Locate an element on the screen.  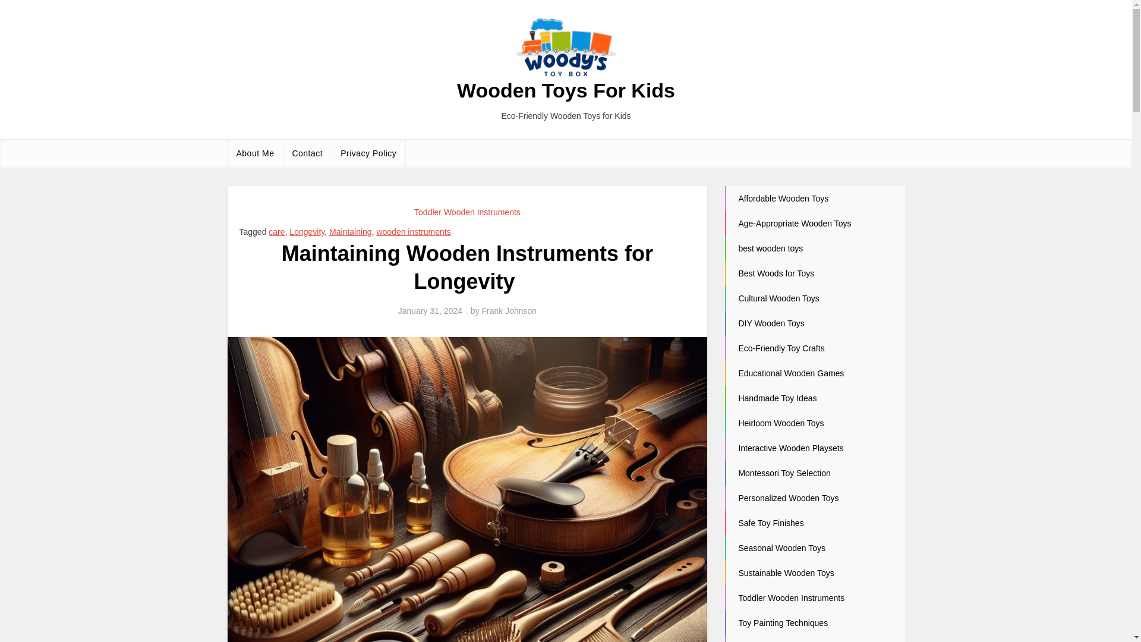
care is located at coordinates (276, 232).